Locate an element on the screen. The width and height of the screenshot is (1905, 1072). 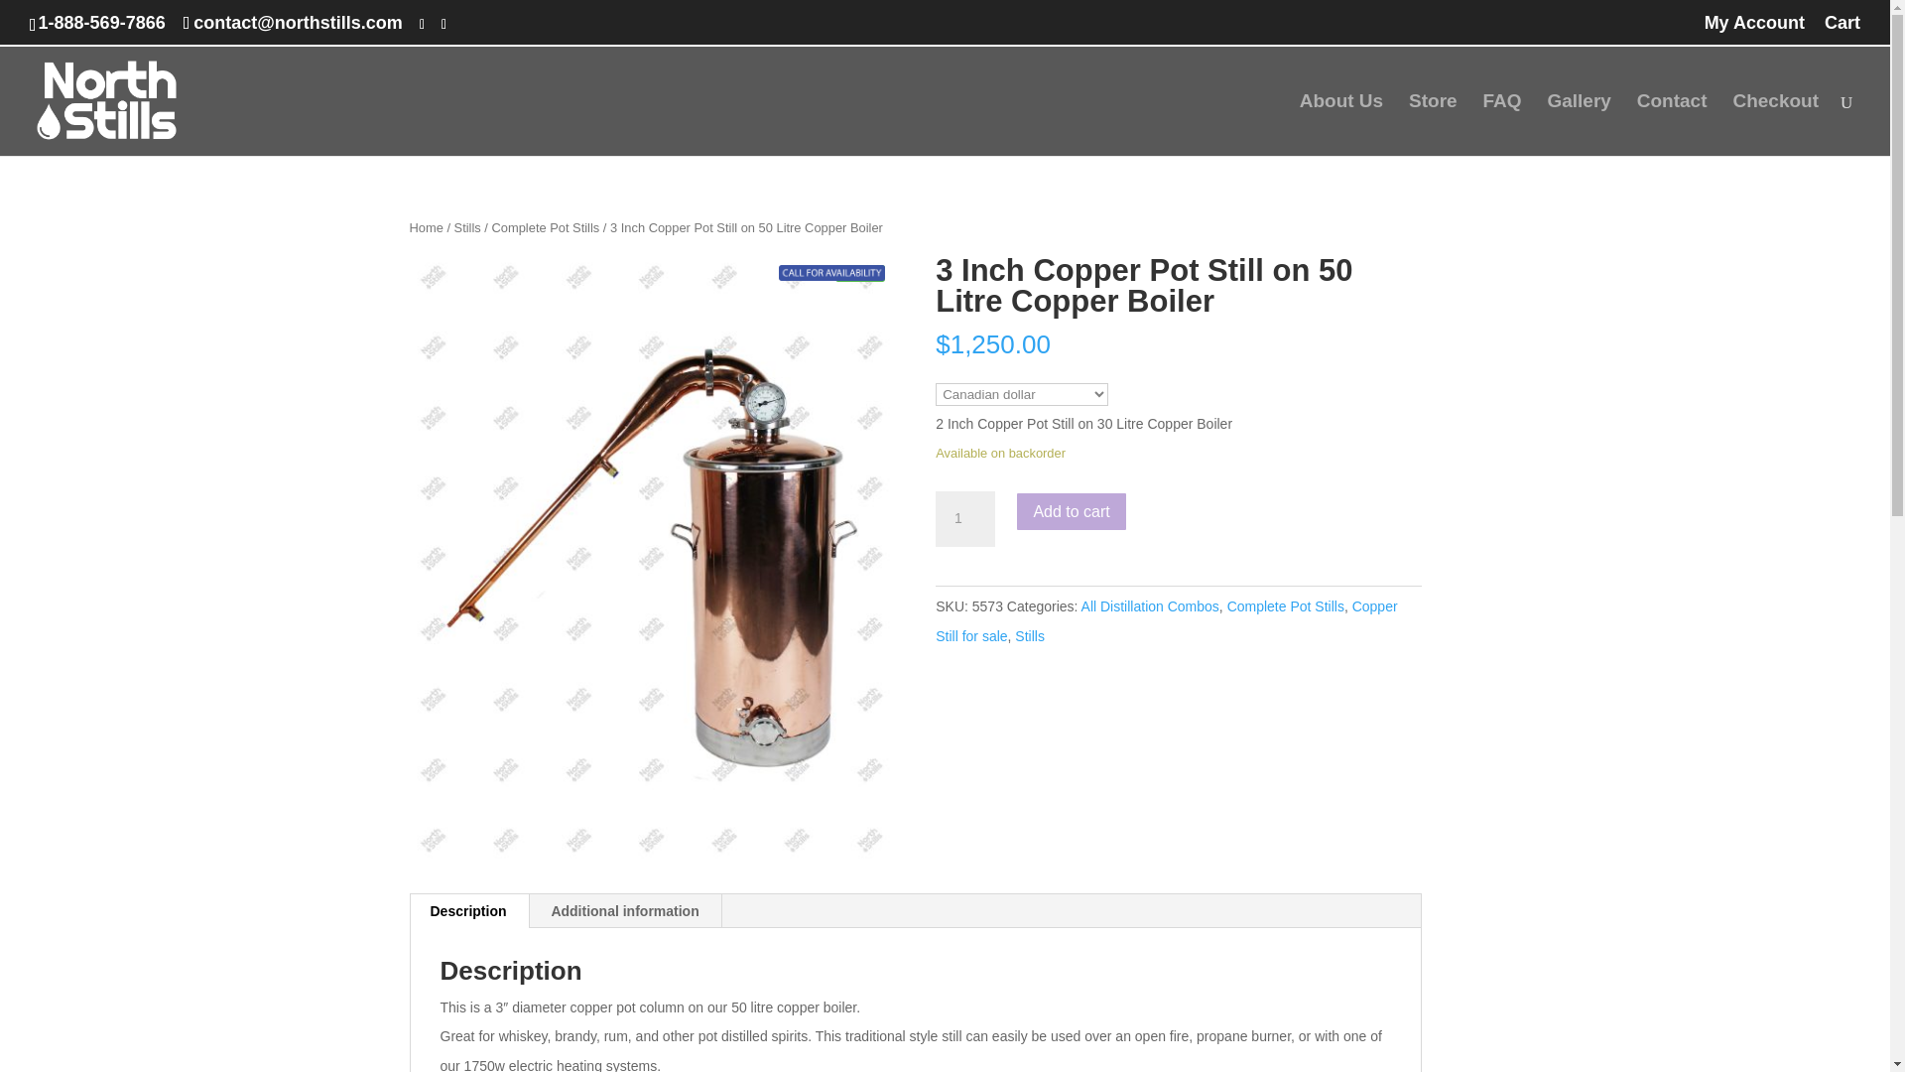
Complete Pot Stills is located at coordinates (1286, 605).